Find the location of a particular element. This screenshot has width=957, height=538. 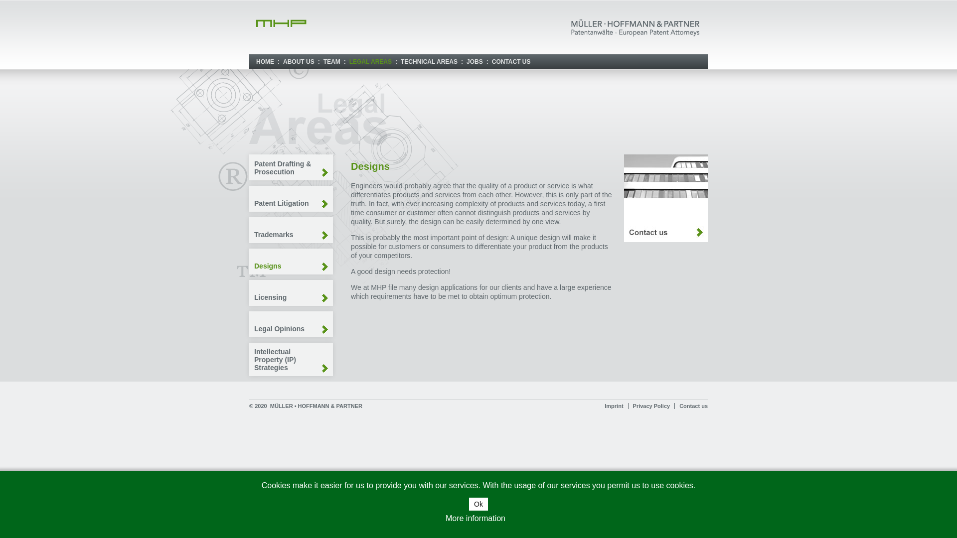

HOME is located at coordinates (263, 61).